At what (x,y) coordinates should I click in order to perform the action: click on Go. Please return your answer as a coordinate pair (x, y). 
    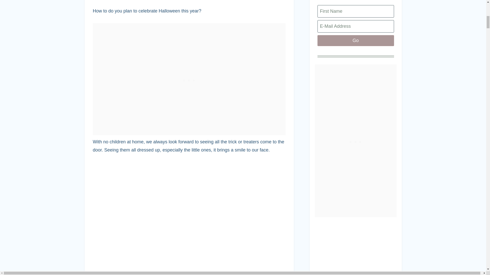
    Looking at the image, I should click on (356, 41).